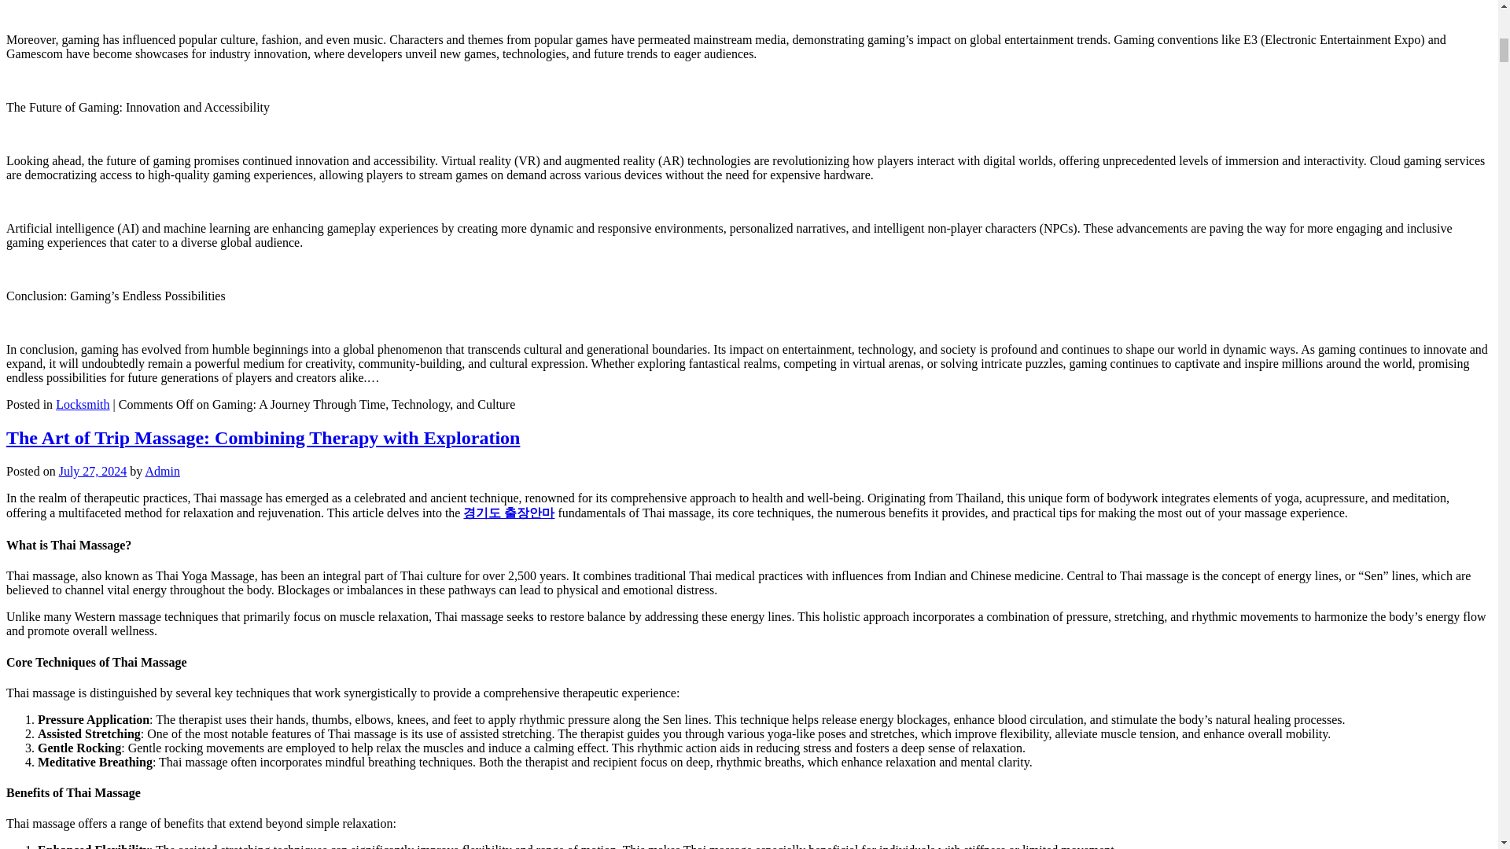  I want to click on Admin, so click(162, 471).